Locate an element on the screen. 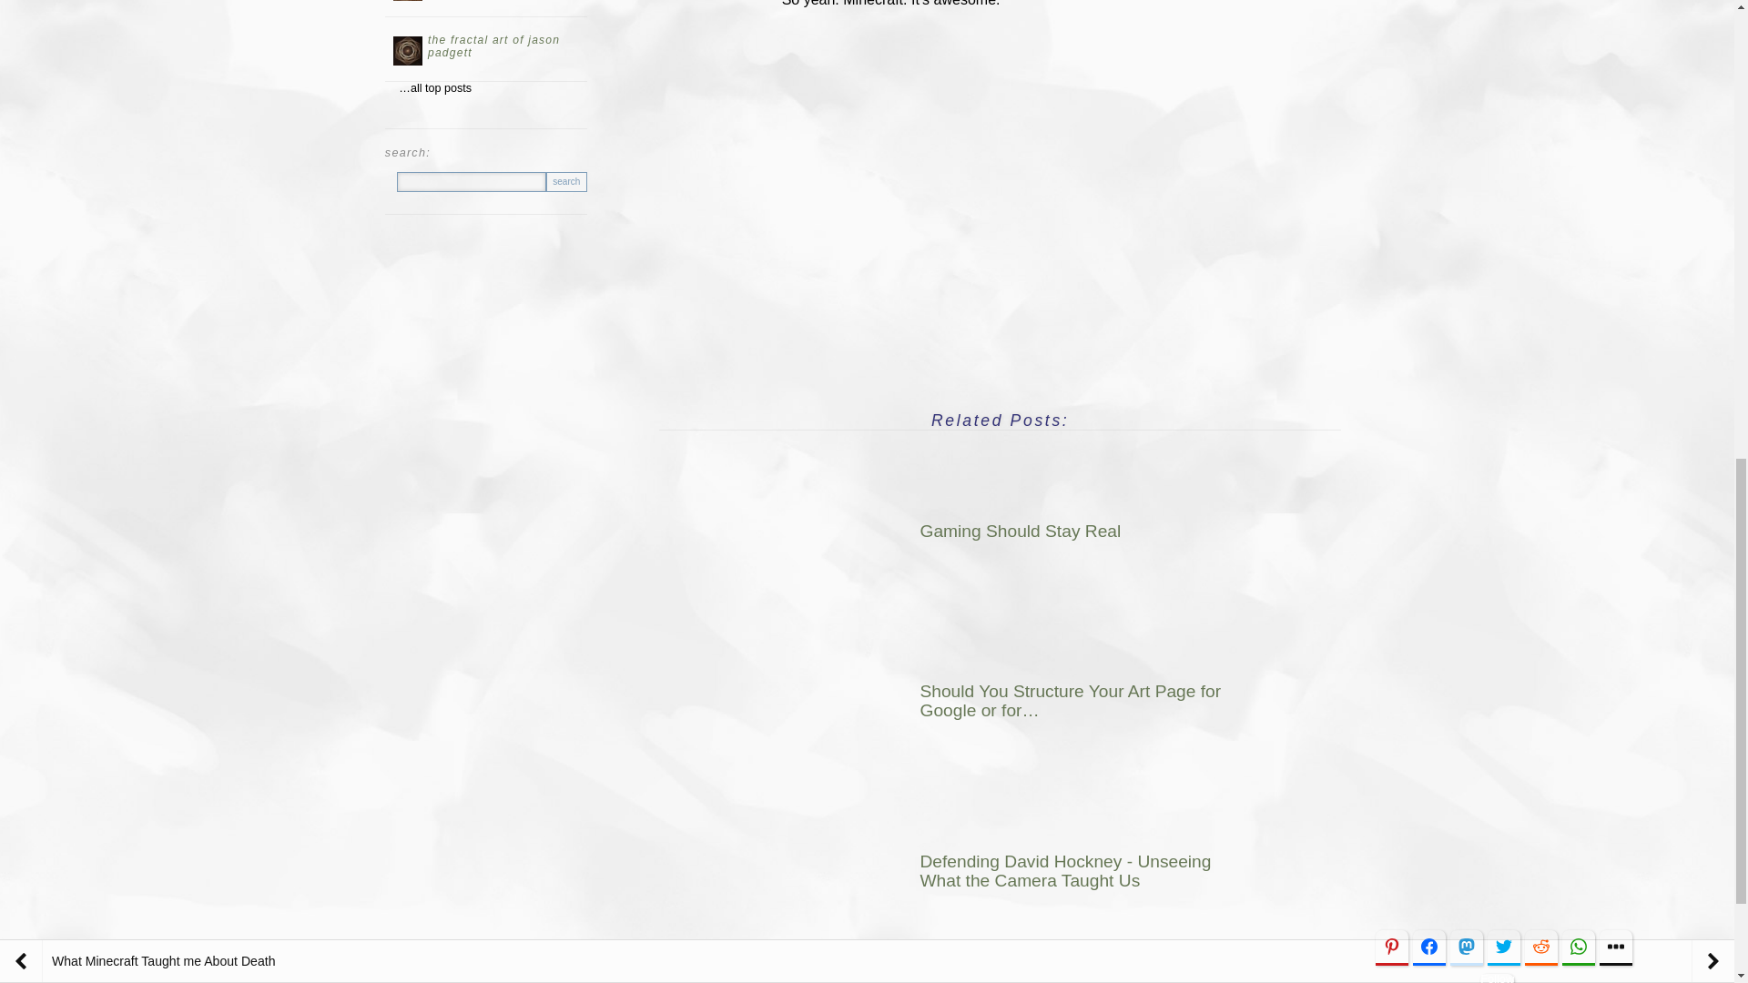  Defending David Hockney - Unseeing What the Camera Taught Us is located at coordinates (1007, 872).